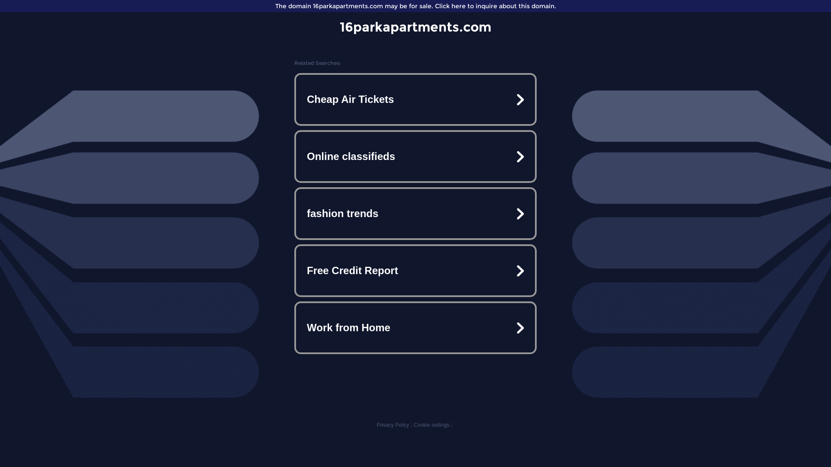 The width and height of the screenshot is (831, 467). I want to click on Privacy Policy, so click(393, 425).